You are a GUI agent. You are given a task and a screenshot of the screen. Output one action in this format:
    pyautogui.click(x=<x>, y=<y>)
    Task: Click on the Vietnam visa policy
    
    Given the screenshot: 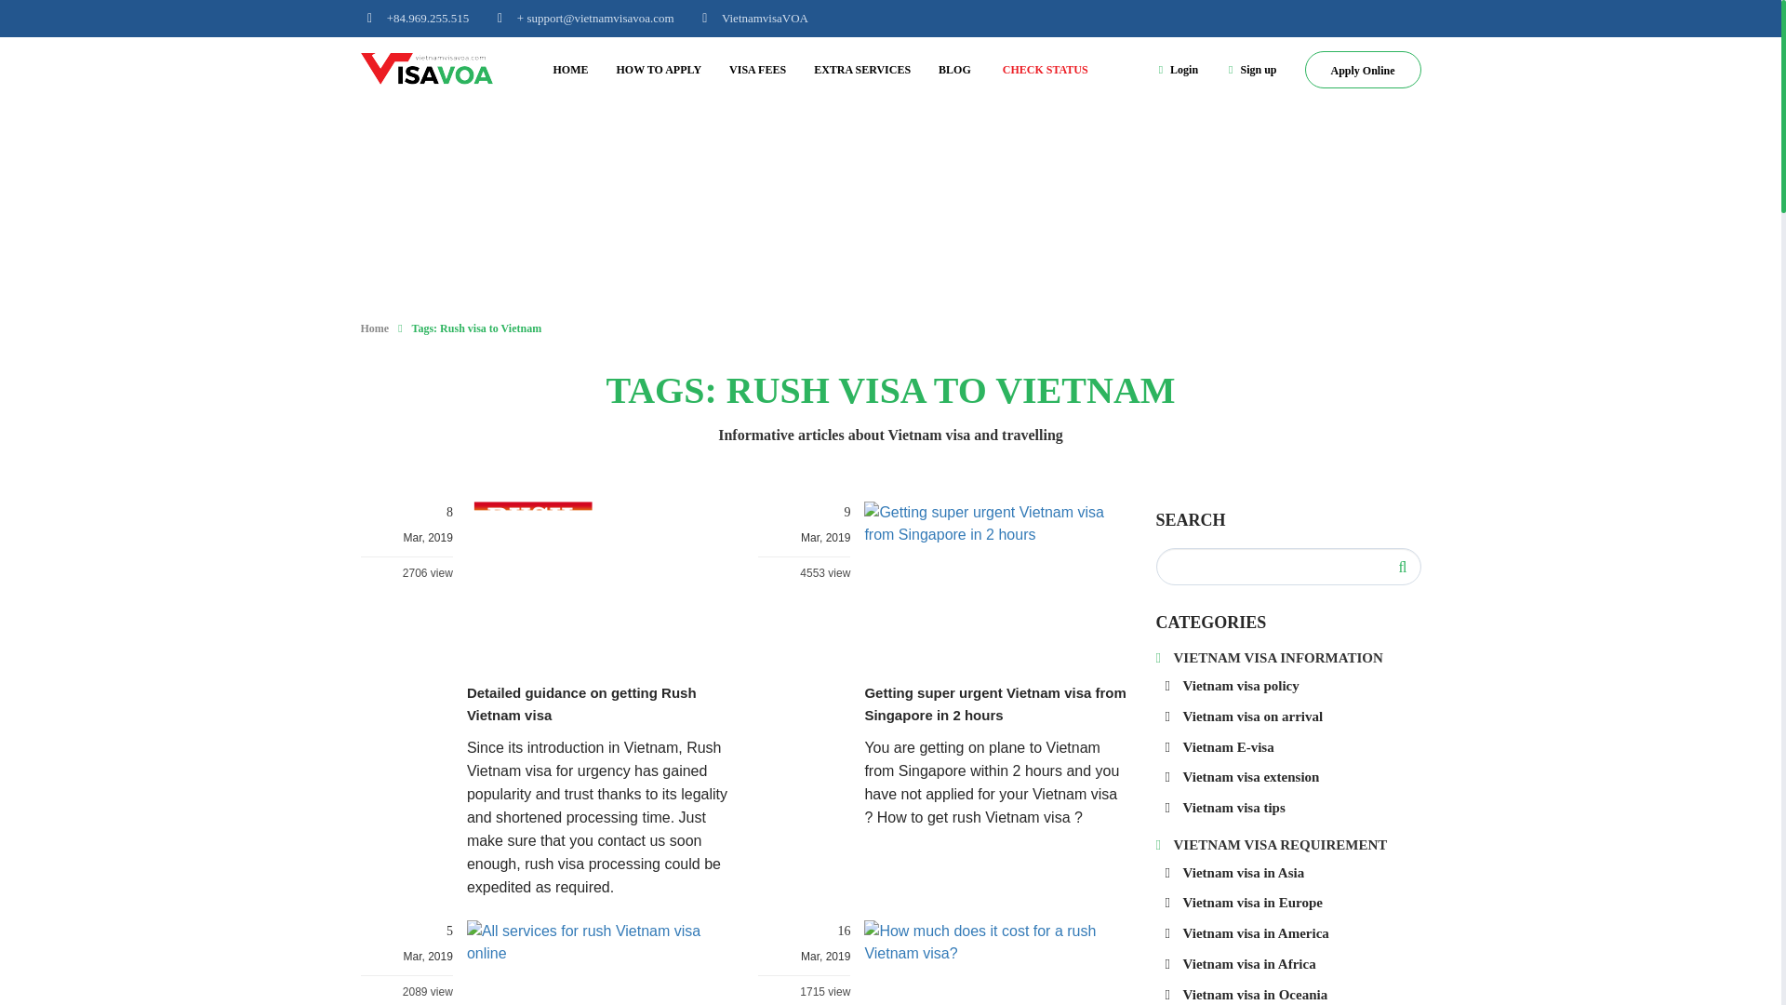 What is the action you would take?
    pyautogui.click(x=1231, y=686)
    